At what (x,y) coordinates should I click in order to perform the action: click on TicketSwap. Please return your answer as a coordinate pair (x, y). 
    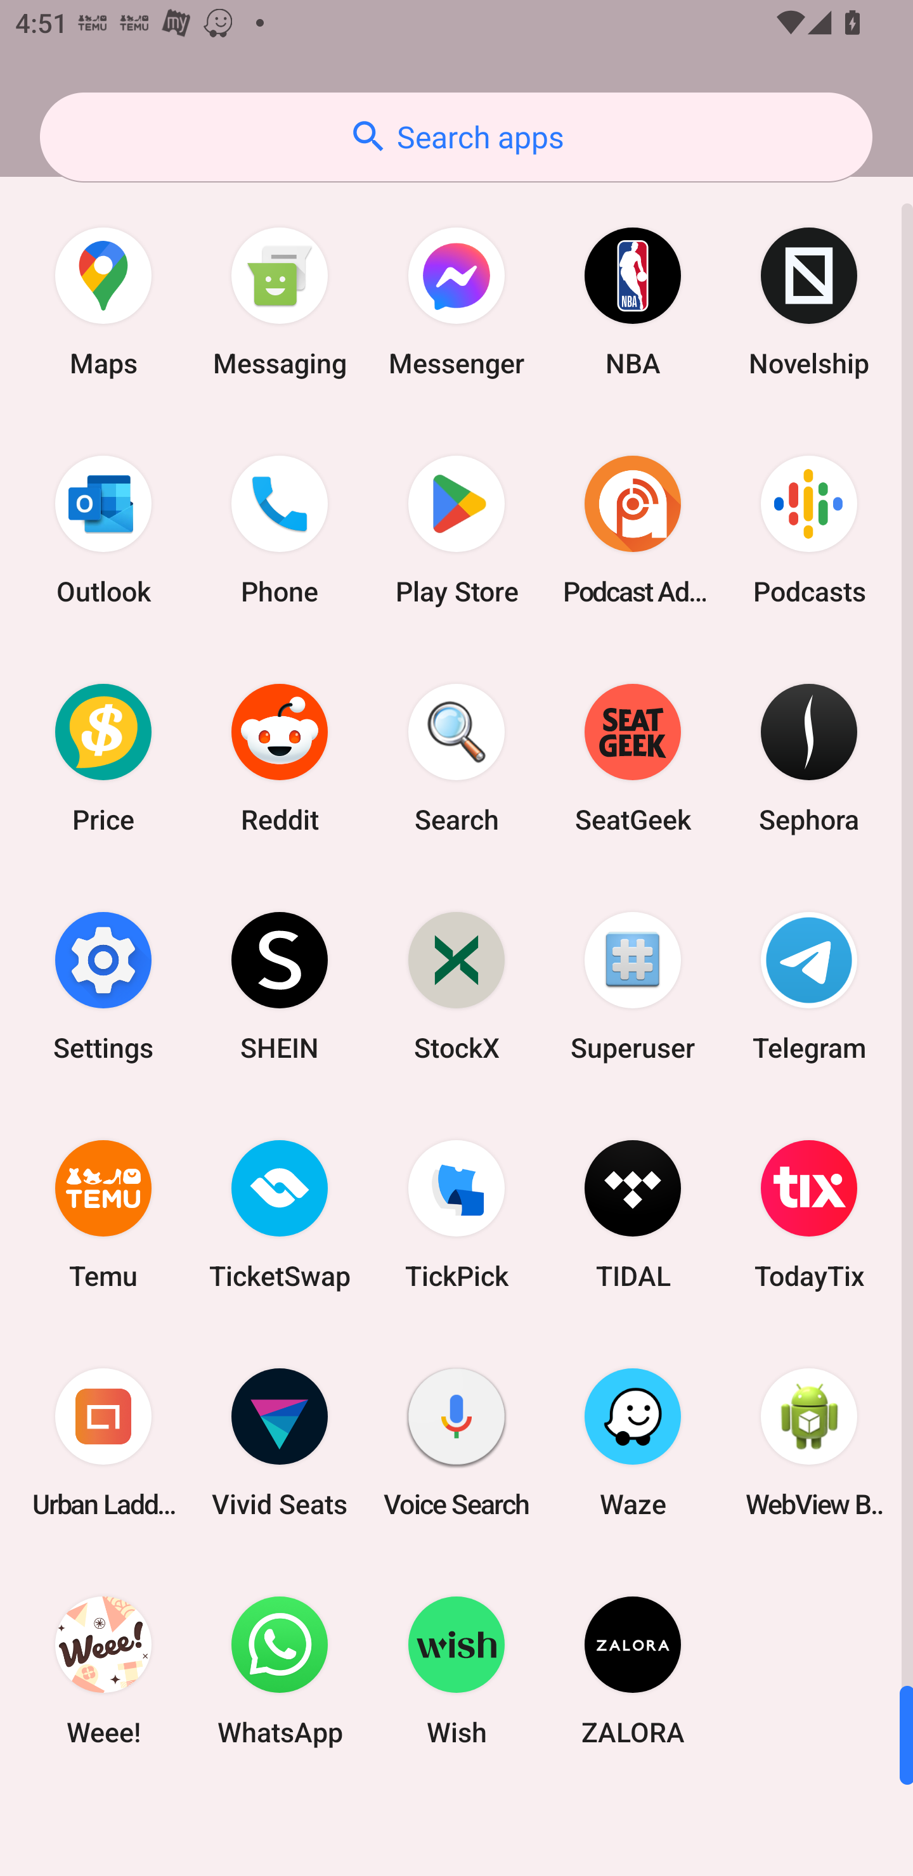
    Looking at the image, I should click on (280, 1213).